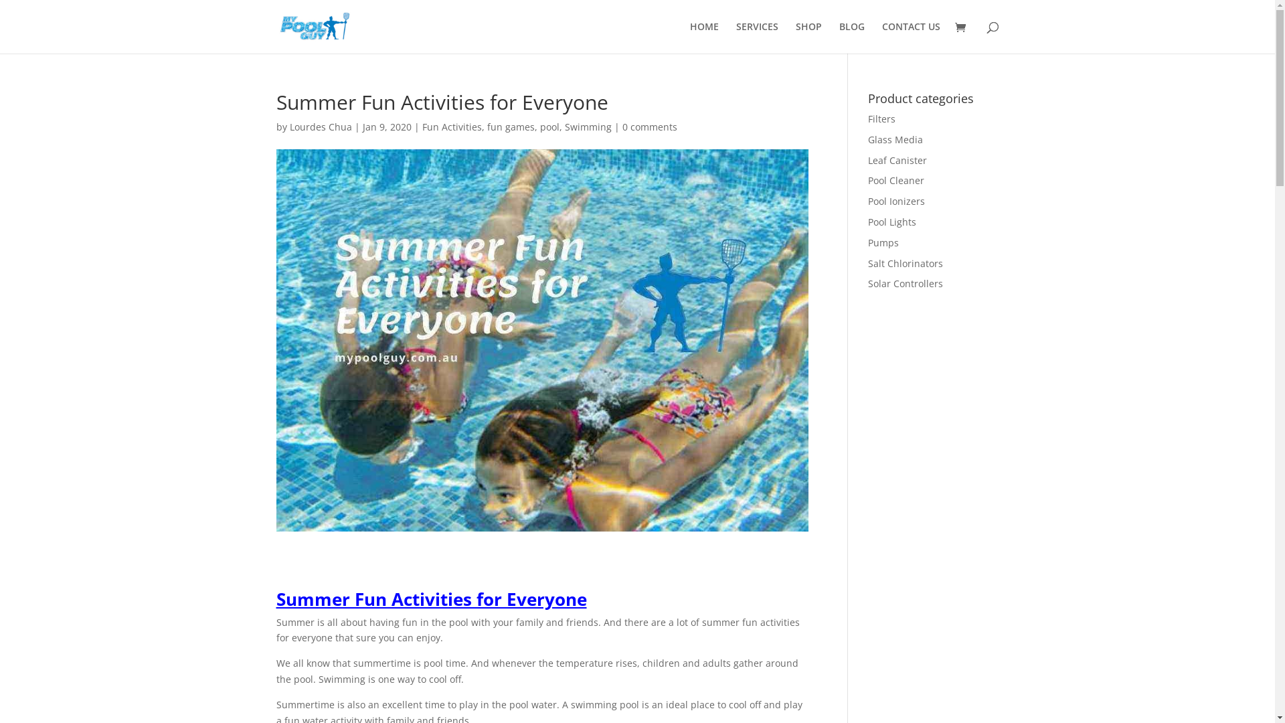  I want to click on CONTACT US, so click(912, 37).